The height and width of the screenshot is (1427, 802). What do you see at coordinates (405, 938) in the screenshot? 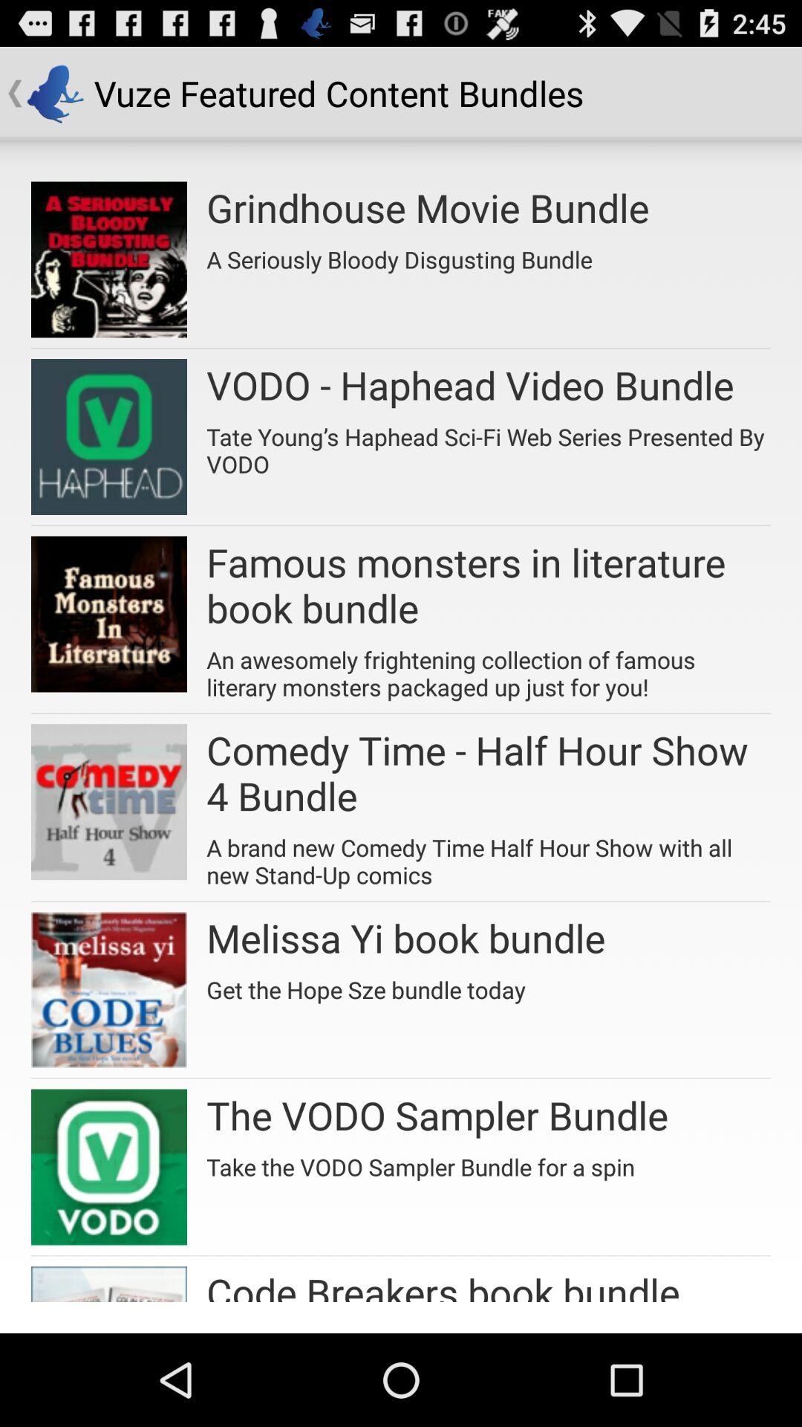
I see `launch the app below the a brand new item` at bounding box center [405, 938].